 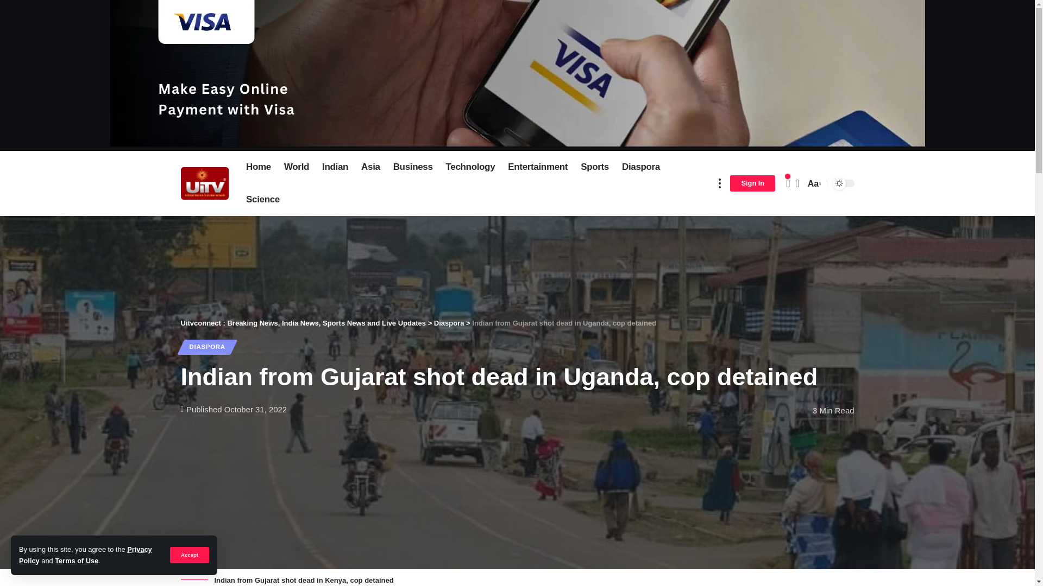 What do you see at coordinates (76, 561) in the screenshot?
I see `Terms of Use` at bounding box center [76, 561].